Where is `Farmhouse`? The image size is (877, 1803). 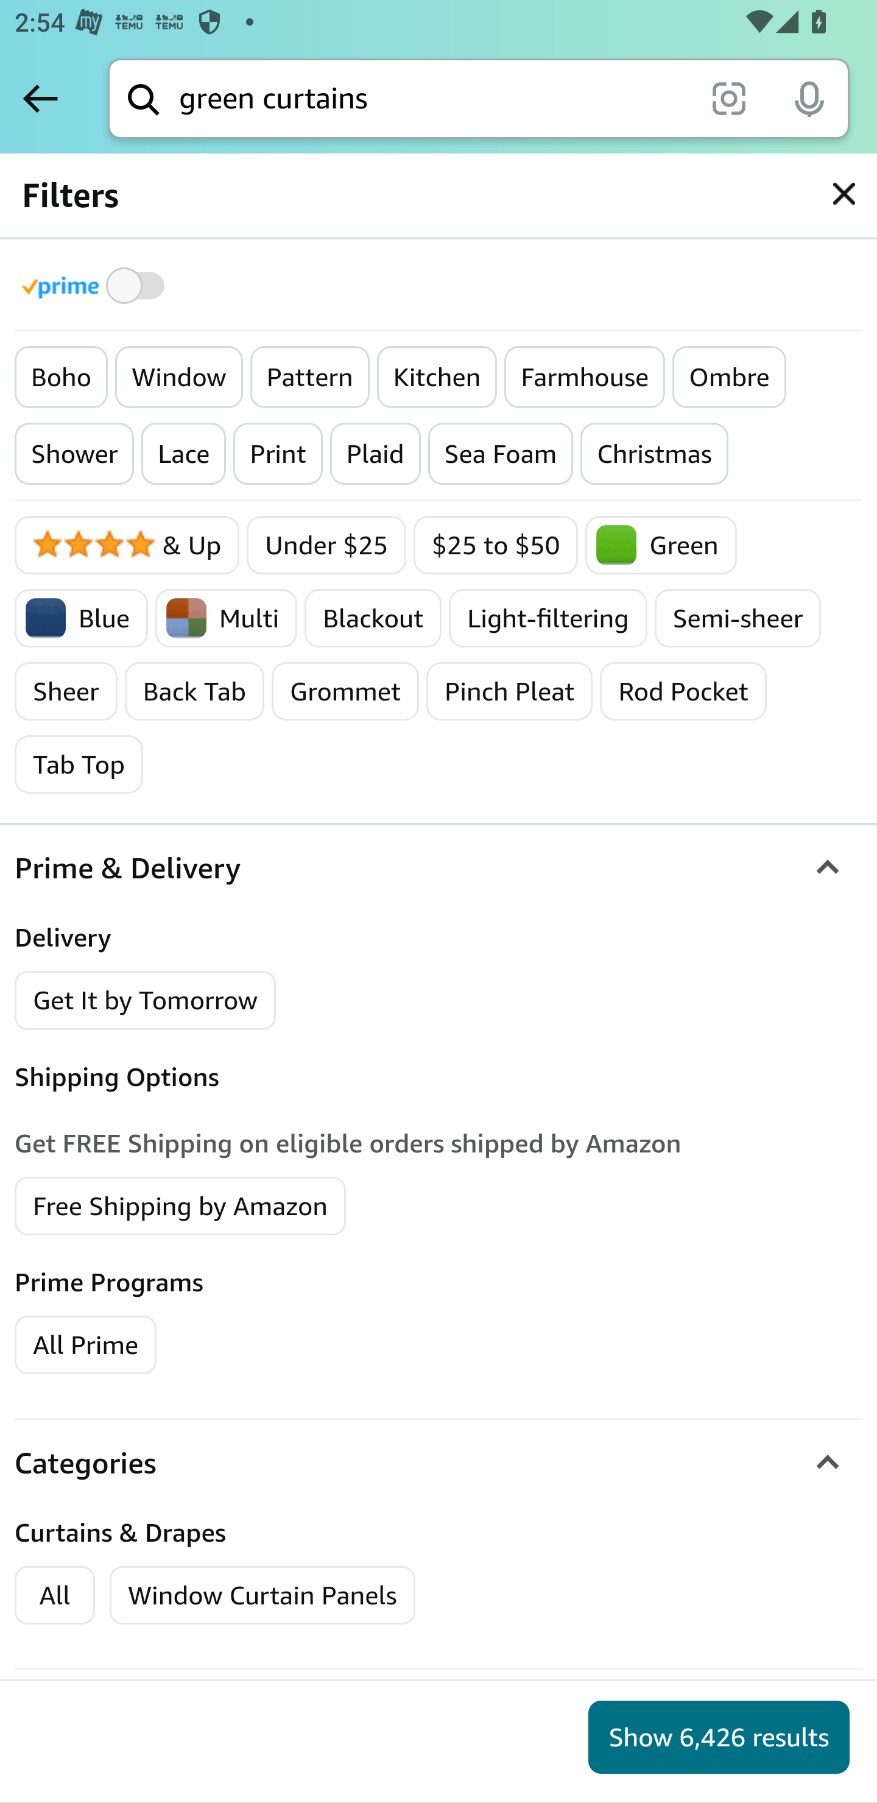 Farmhouse is located at coordinates (585, 378).